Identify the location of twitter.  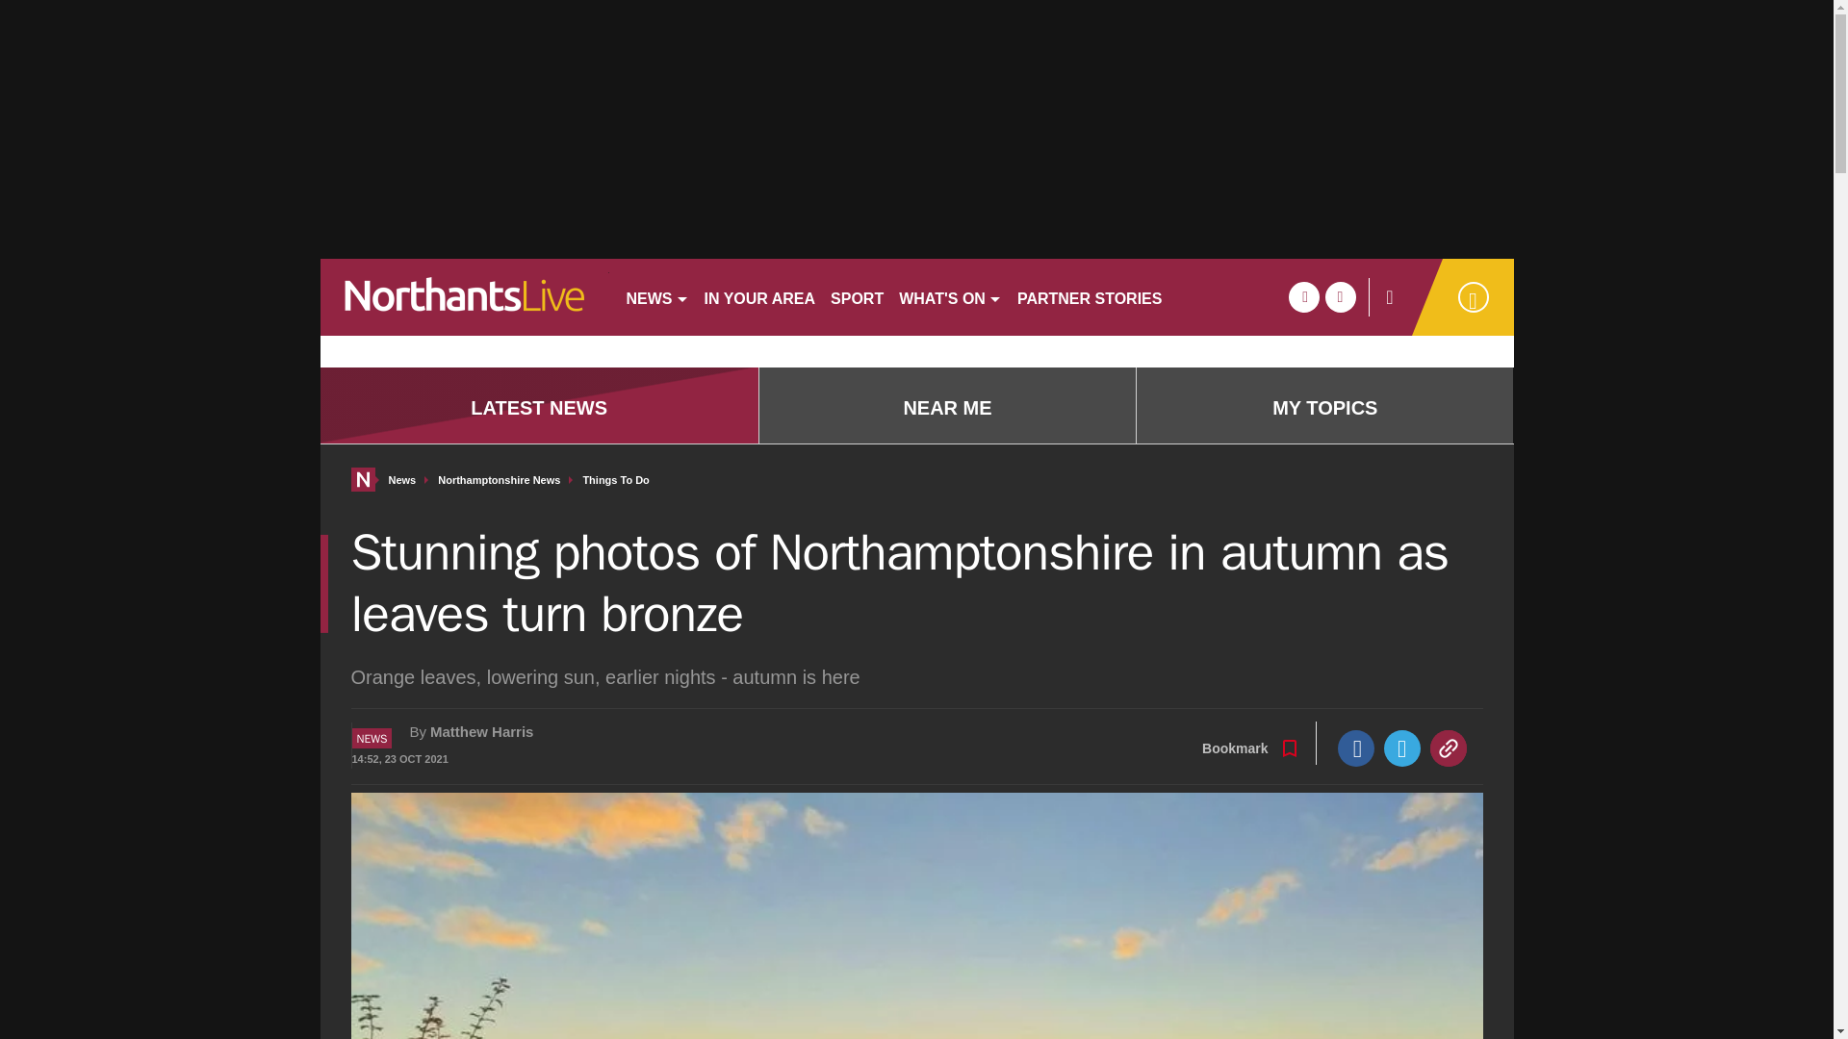
(1340, 296).